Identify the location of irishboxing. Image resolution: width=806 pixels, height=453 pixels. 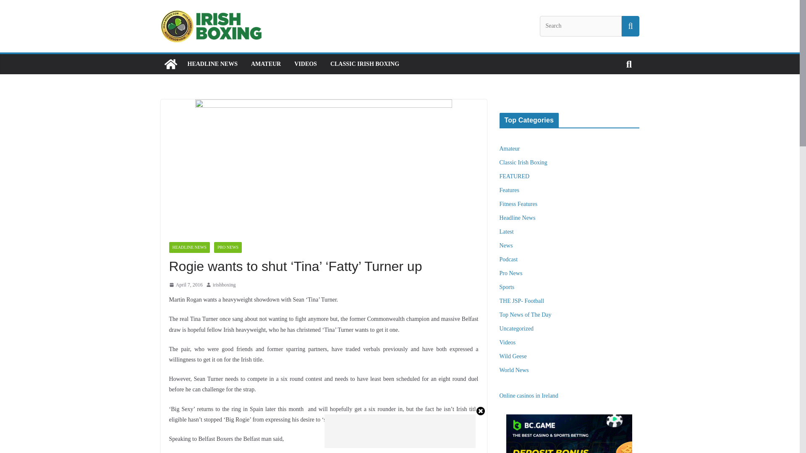
(224, 285).